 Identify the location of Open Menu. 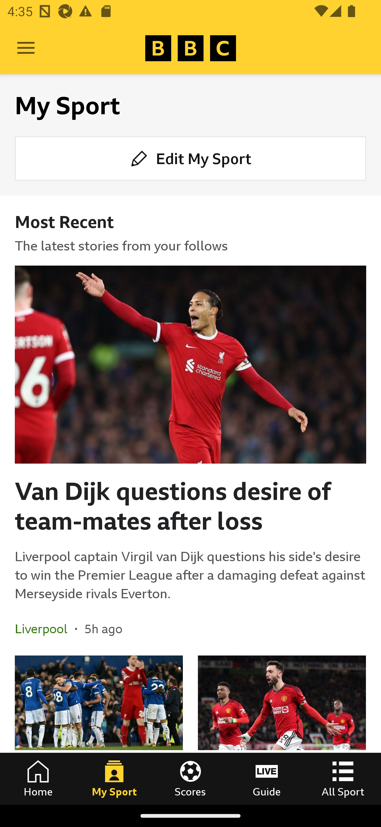
(26, 48).